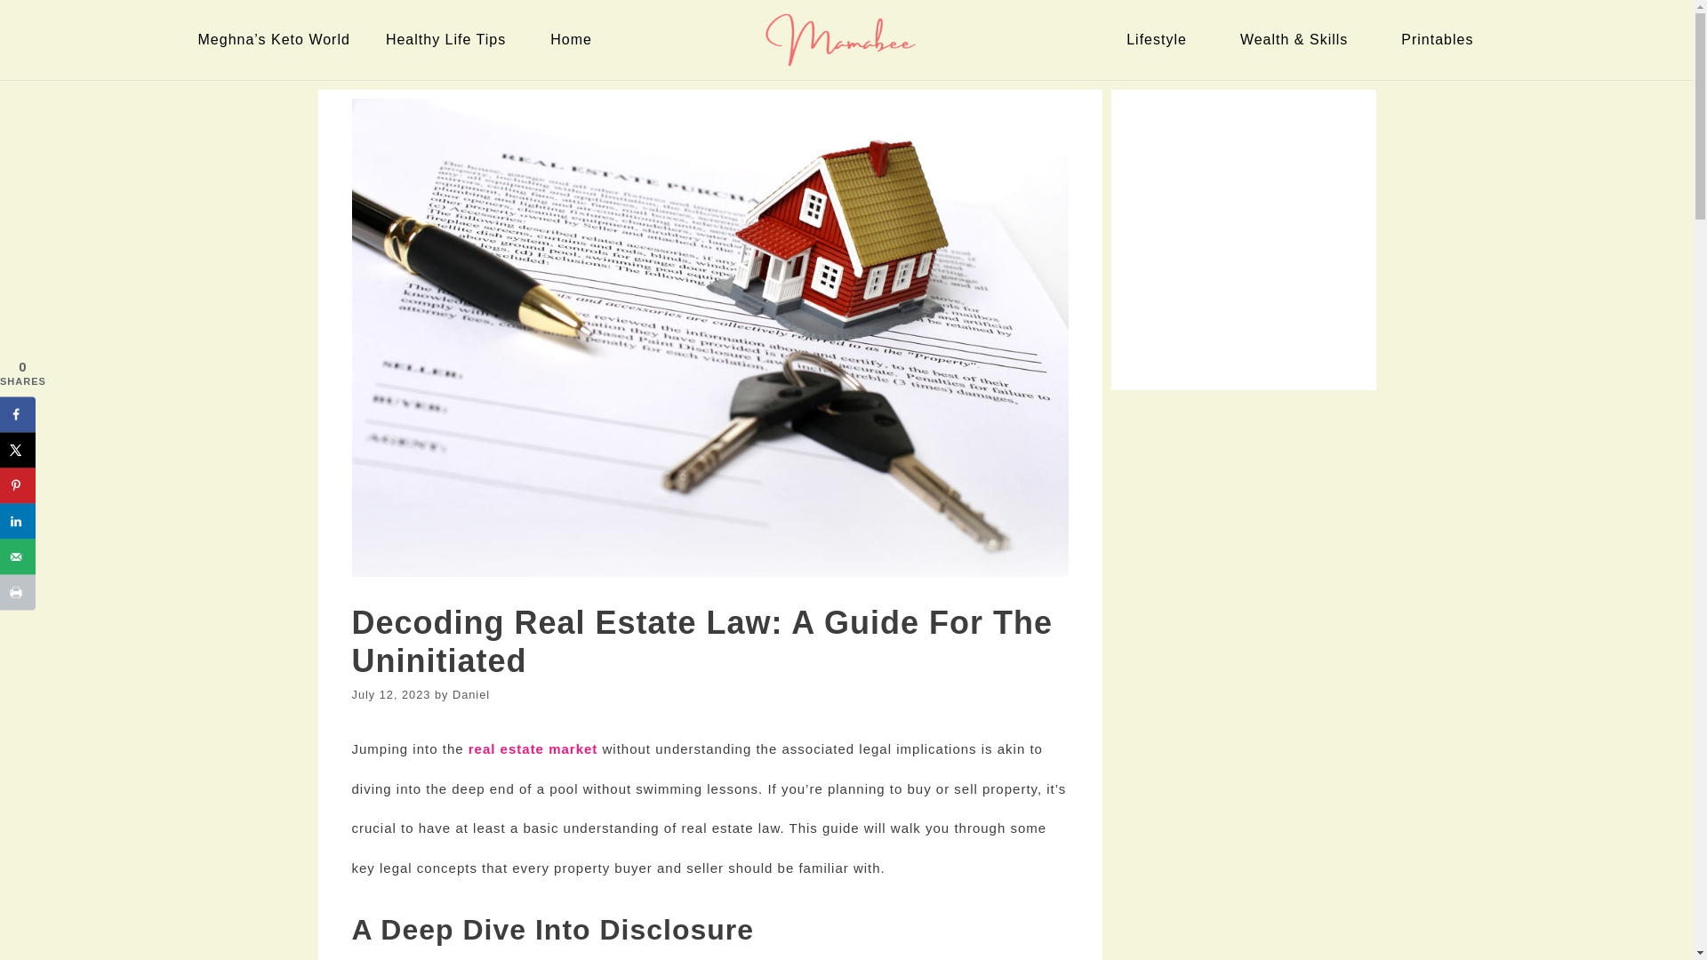 The height and width of the screenshot is (960, 1707). Describe the element at coordinates (1160, 39) in the screenshot. I see `Lifestyle` at that location.